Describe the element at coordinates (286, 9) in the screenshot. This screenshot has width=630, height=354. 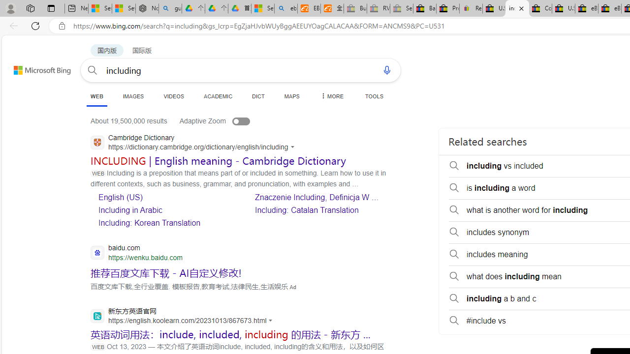
I see `ebay - Search` at that location.